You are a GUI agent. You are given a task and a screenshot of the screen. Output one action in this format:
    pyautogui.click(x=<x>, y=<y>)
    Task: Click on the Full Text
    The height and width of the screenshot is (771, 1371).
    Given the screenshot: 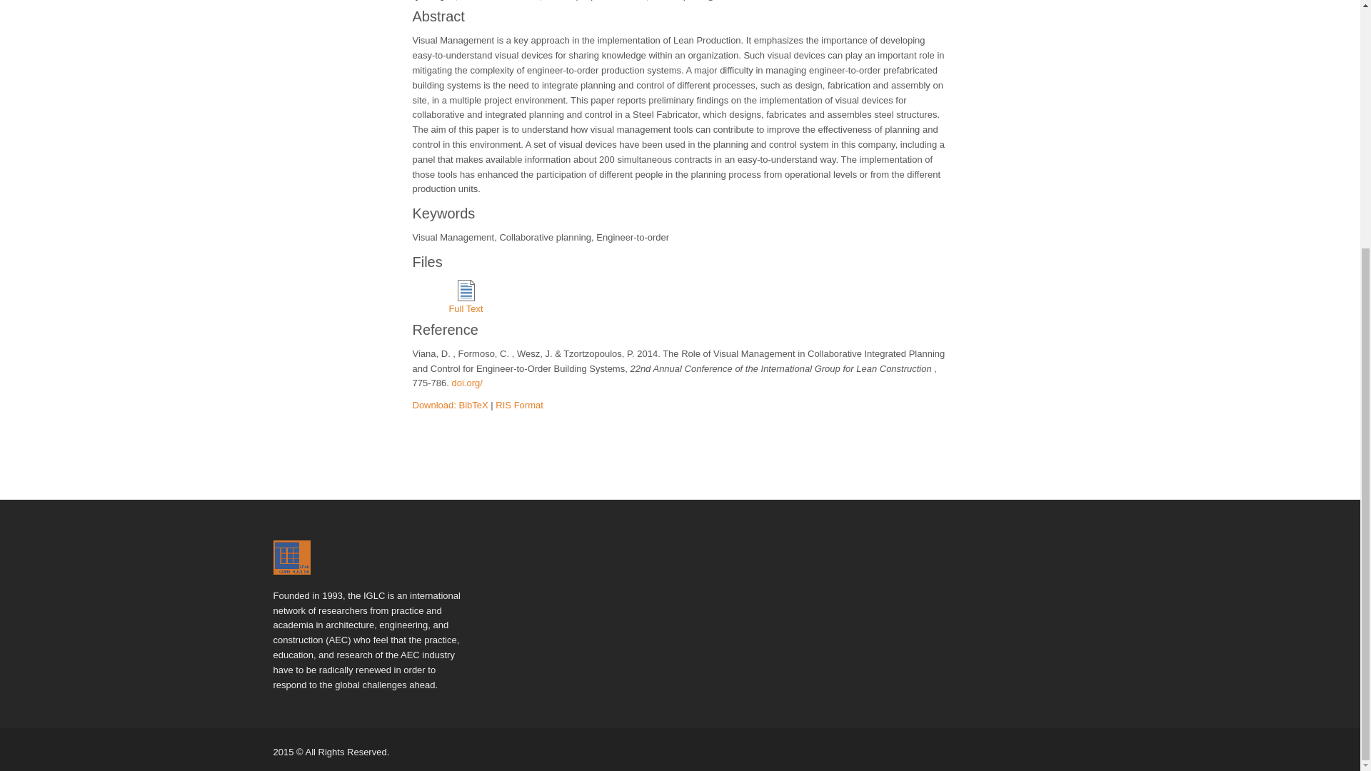 What is the action you would take?
    pyautogui.click(x=465, y=298)
    